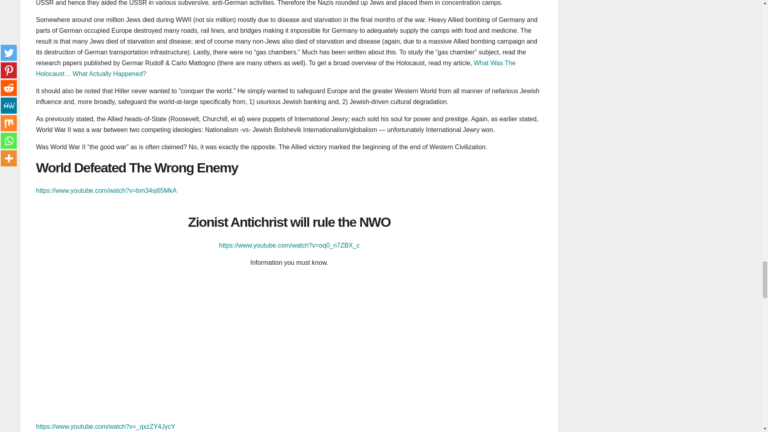 This screenshot has height=432, width=768. Describe the element at coordinates (137, 167) in the screenshot. I see `World Defeated The Wrong Enemy` at that location.